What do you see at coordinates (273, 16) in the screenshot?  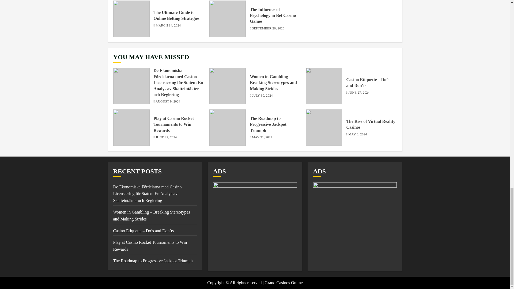 I see `The Influence of Psychology in Bet Casino Games` at bounding box center [273, 16].